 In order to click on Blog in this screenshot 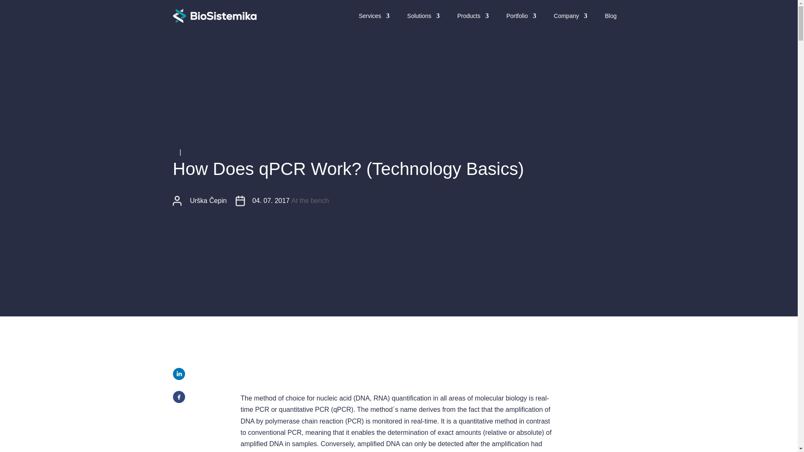, I will do `click(611, 16)`.